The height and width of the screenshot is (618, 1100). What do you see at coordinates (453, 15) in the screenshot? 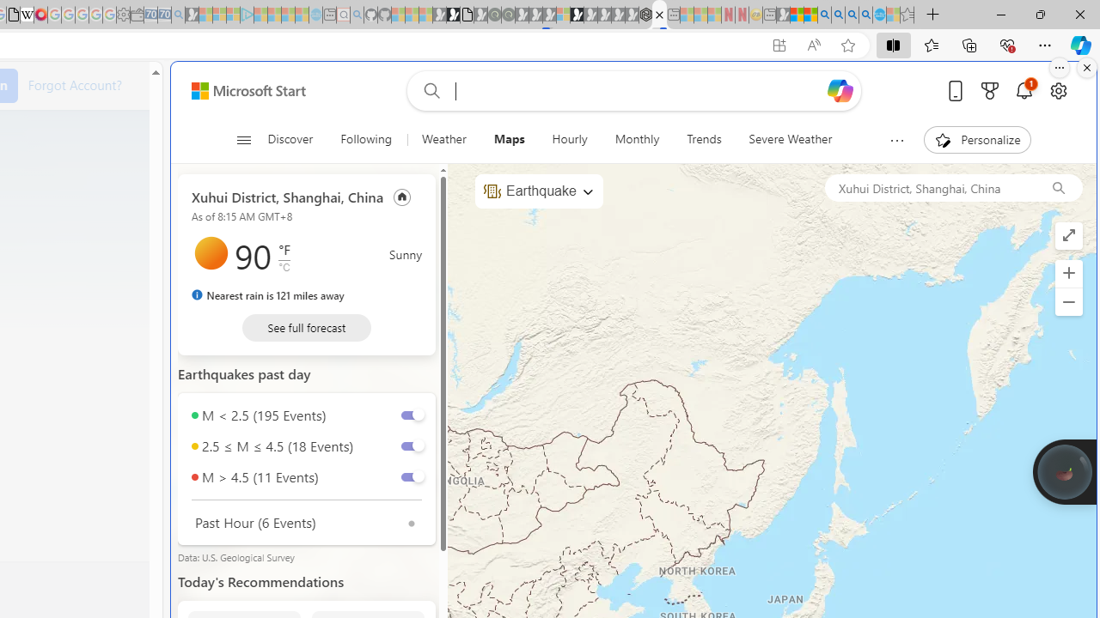
I see `Play Zoo Boom in your browser | Games from Microsoft Start` at bounding box center [453, 15].